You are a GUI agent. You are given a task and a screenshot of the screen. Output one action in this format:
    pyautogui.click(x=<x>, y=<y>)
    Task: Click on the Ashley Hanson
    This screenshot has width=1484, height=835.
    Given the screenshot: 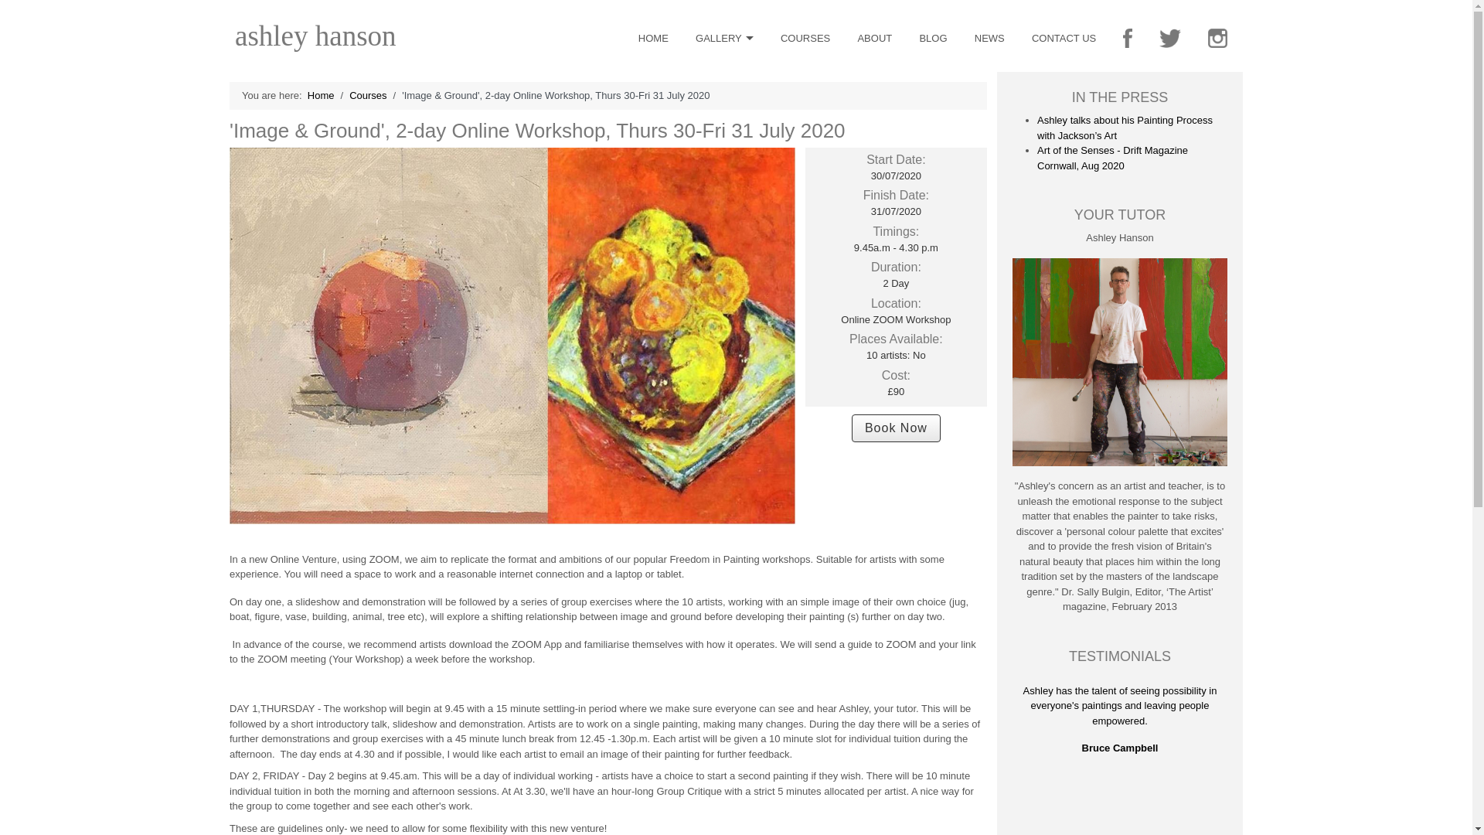 What is the action you would take?
    pyautogui.click(x=315, y=36)
    